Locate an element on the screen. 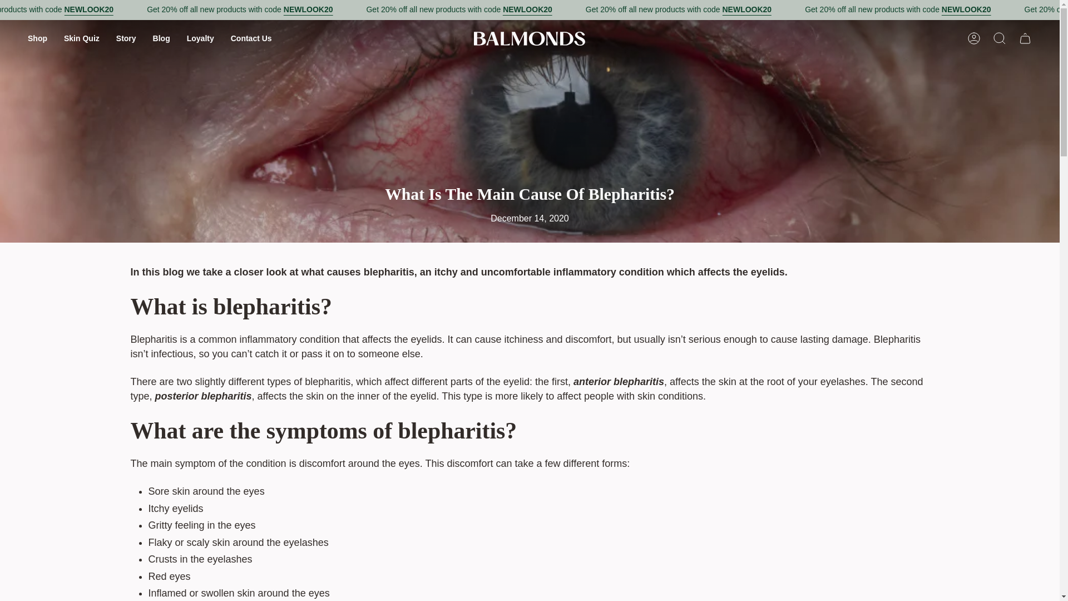  Blog is located at coordinates (161, 38).